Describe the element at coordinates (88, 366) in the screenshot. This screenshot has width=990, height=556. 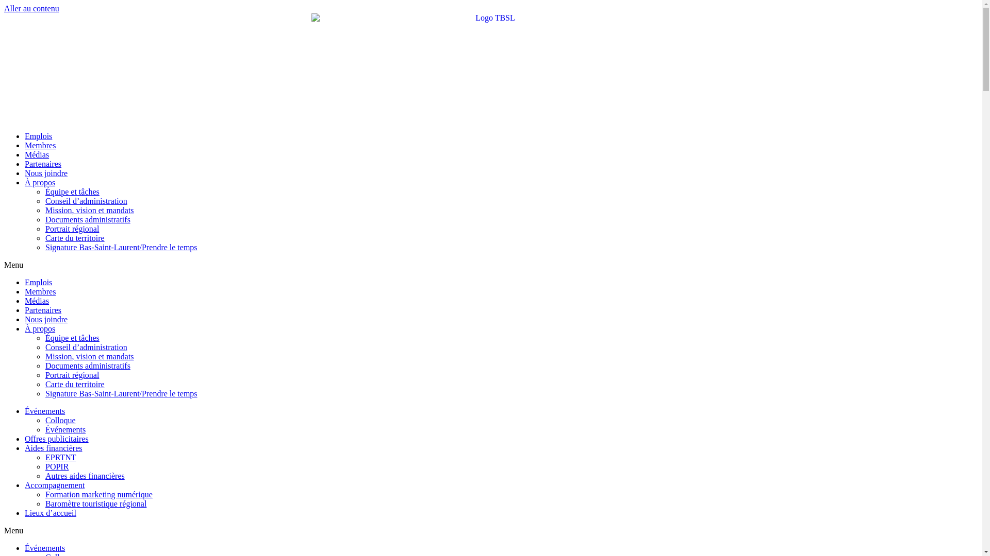
I see `Documents administratifs` at that location.